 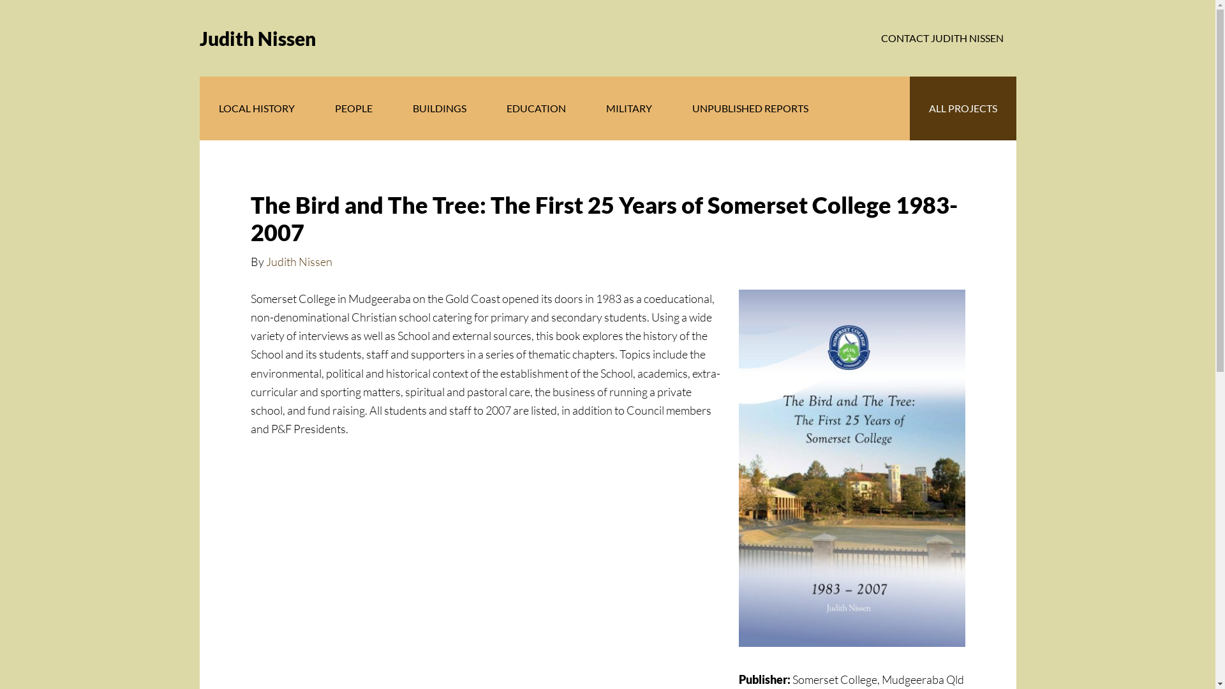 I want to click on ALL PROJECTS, so click(x=963, y=108).